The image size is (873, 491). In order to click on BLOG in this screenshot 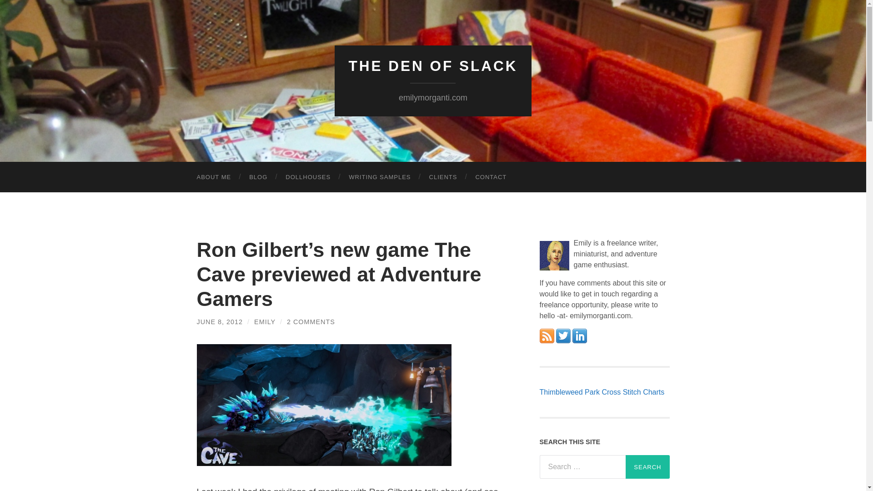, I will do `click(258, 177)`.